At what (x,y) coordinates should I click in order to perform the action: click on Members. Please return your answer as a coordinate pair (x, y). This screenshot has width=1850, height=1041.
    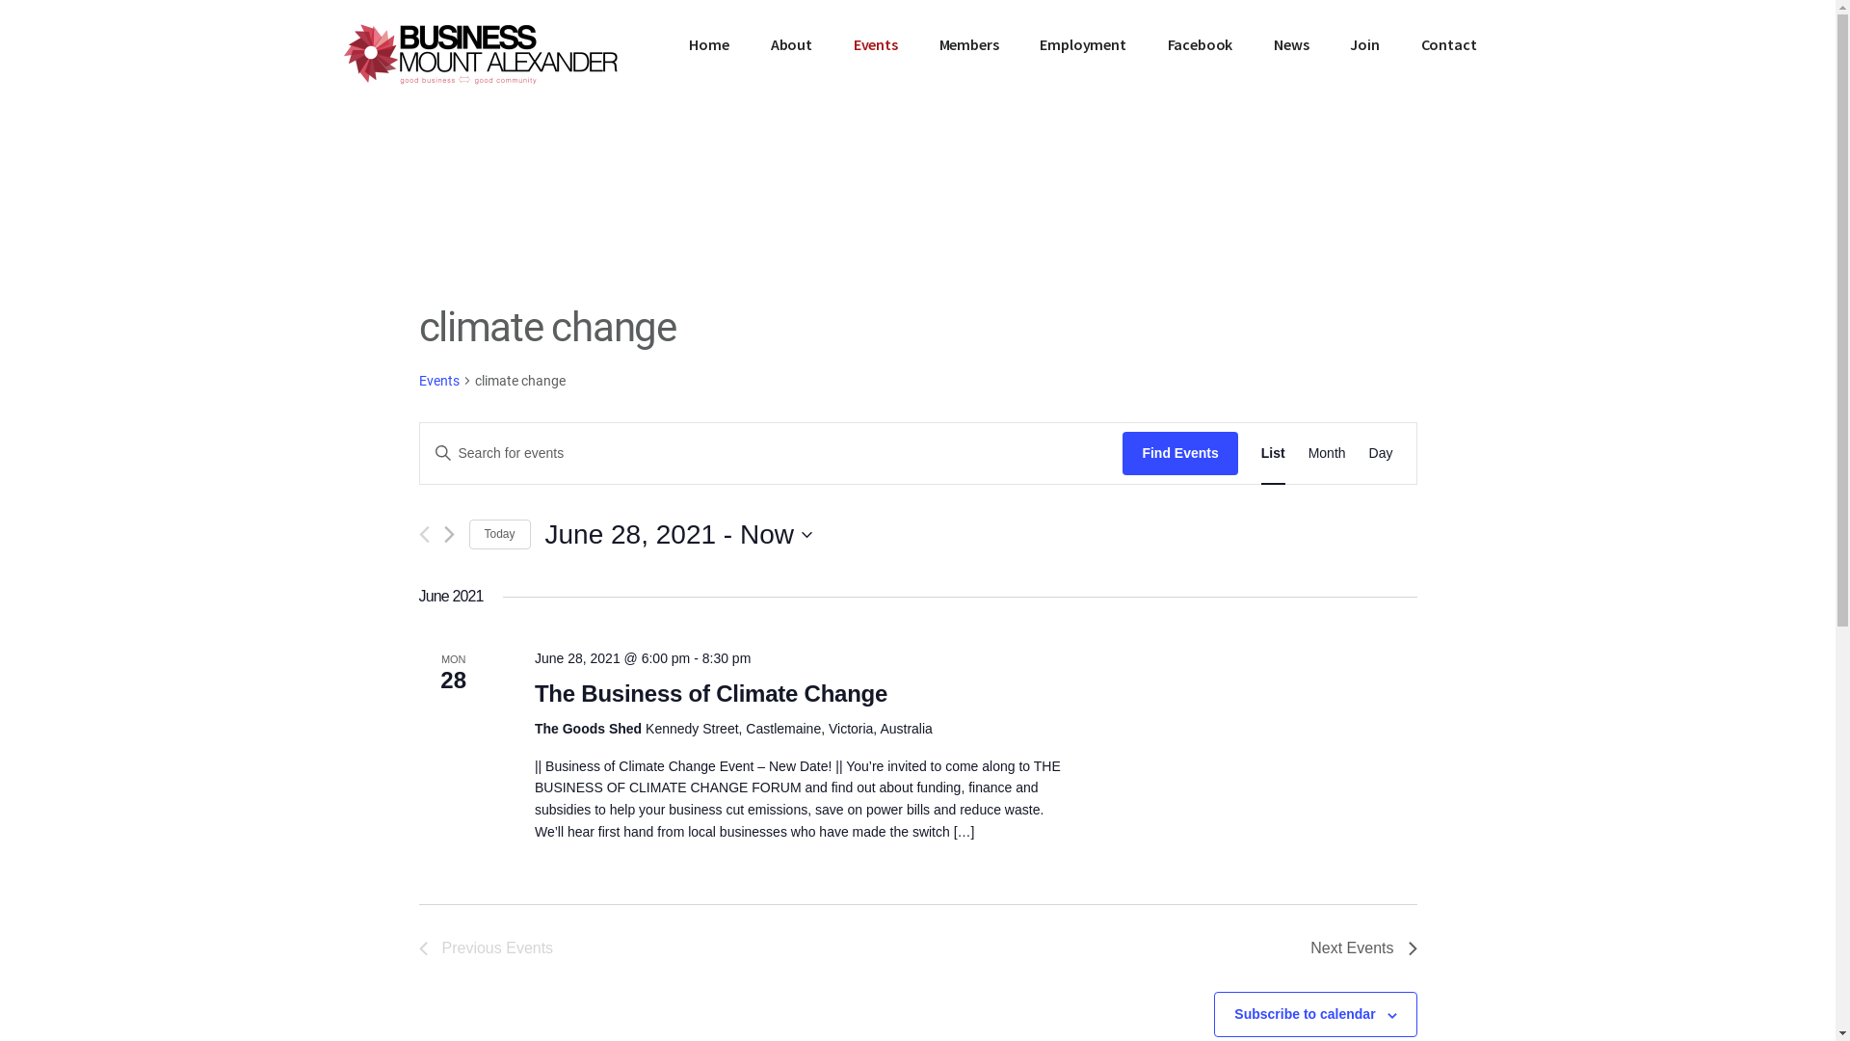
    Looking at the image, I should click on (969, 44).